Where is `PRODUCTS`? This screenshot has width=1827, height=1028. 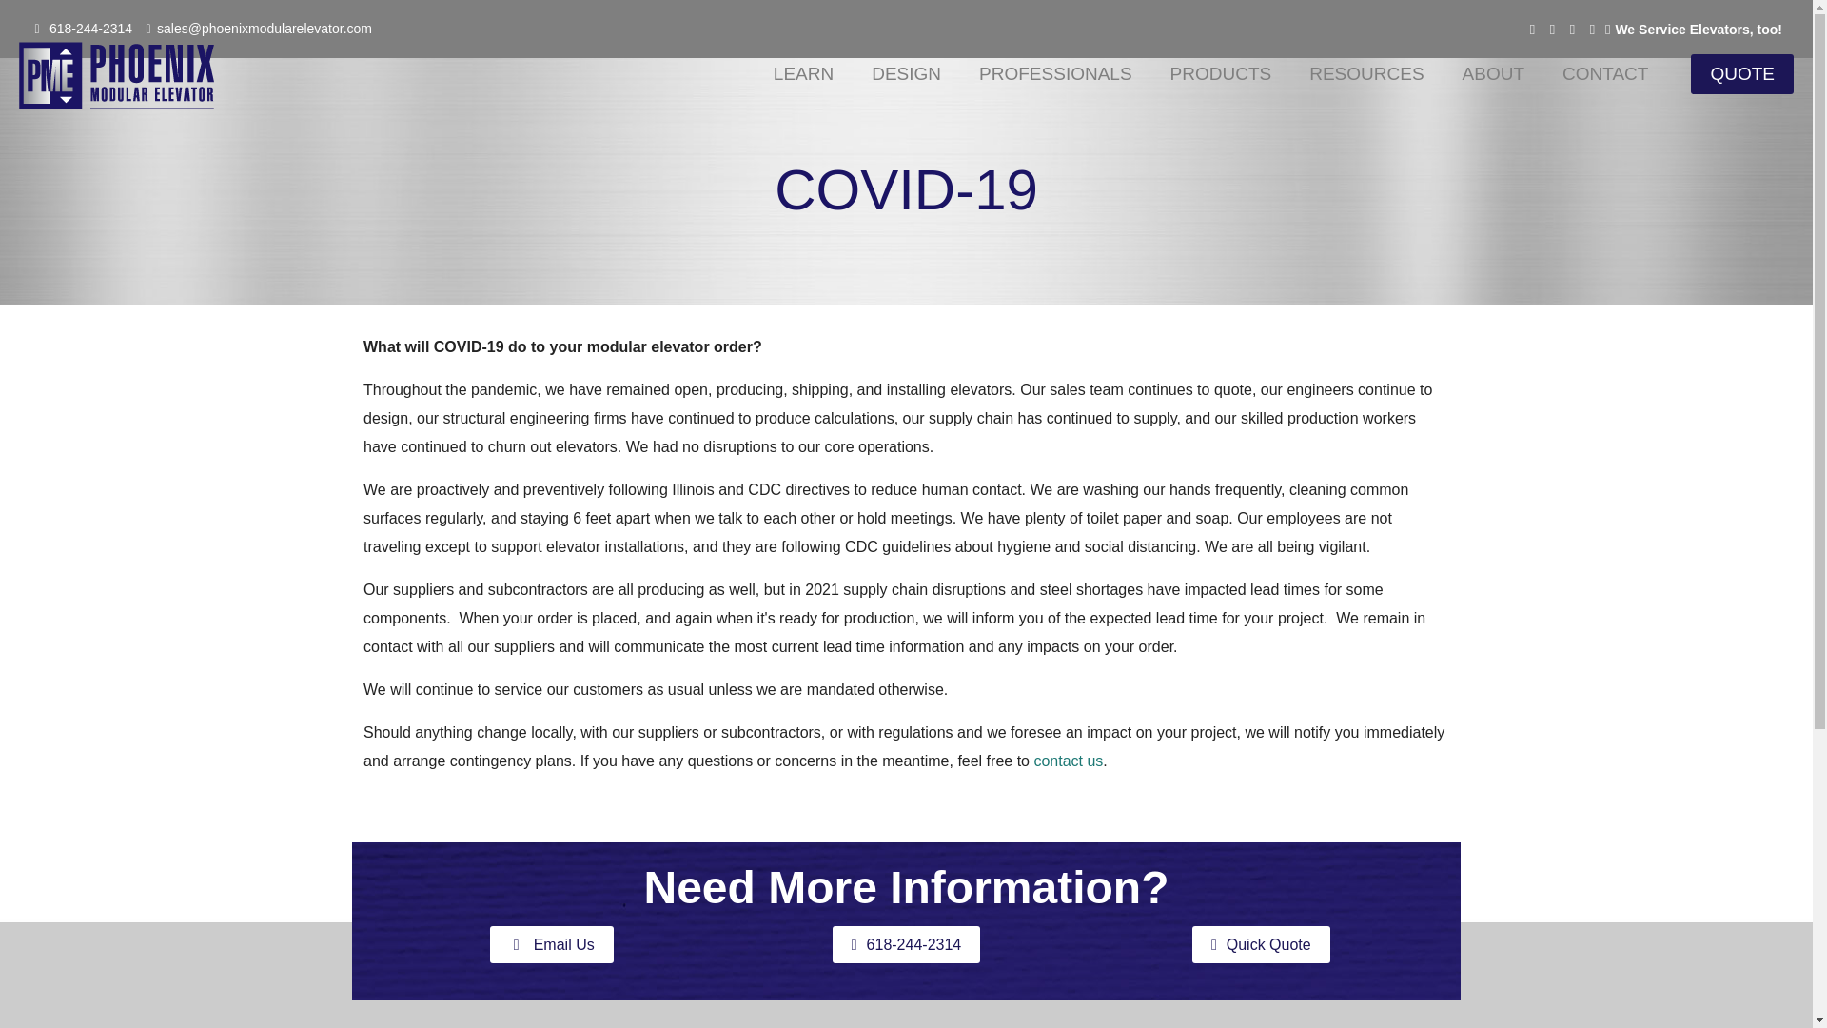 PRODUCTS is located at coordinates (1221, 74).